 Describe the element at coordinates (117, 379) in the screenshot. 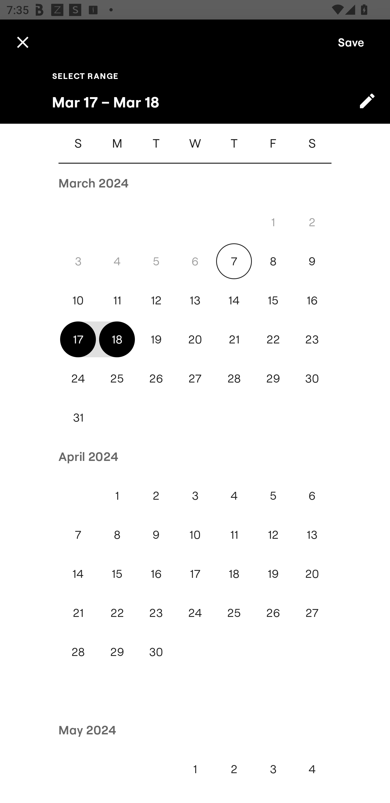

I see `25 Mon, Mar 25` at that location.